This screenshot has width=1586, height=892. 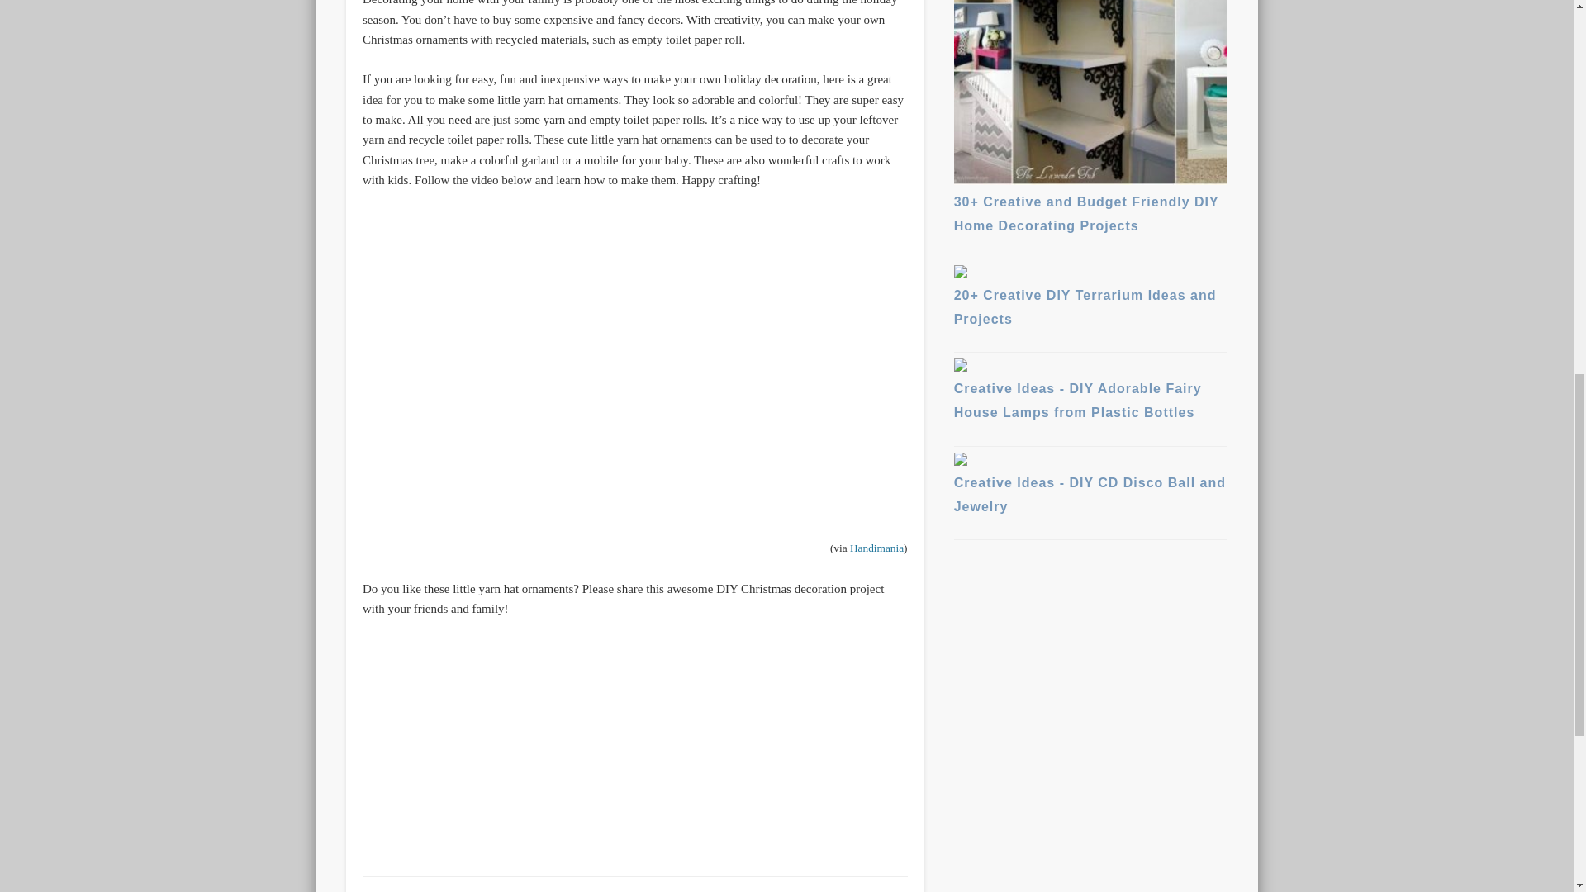 What do you see at coordinates (877, 547) in the screenshot?
I see `Handimania` at bounding box center [877, 547].